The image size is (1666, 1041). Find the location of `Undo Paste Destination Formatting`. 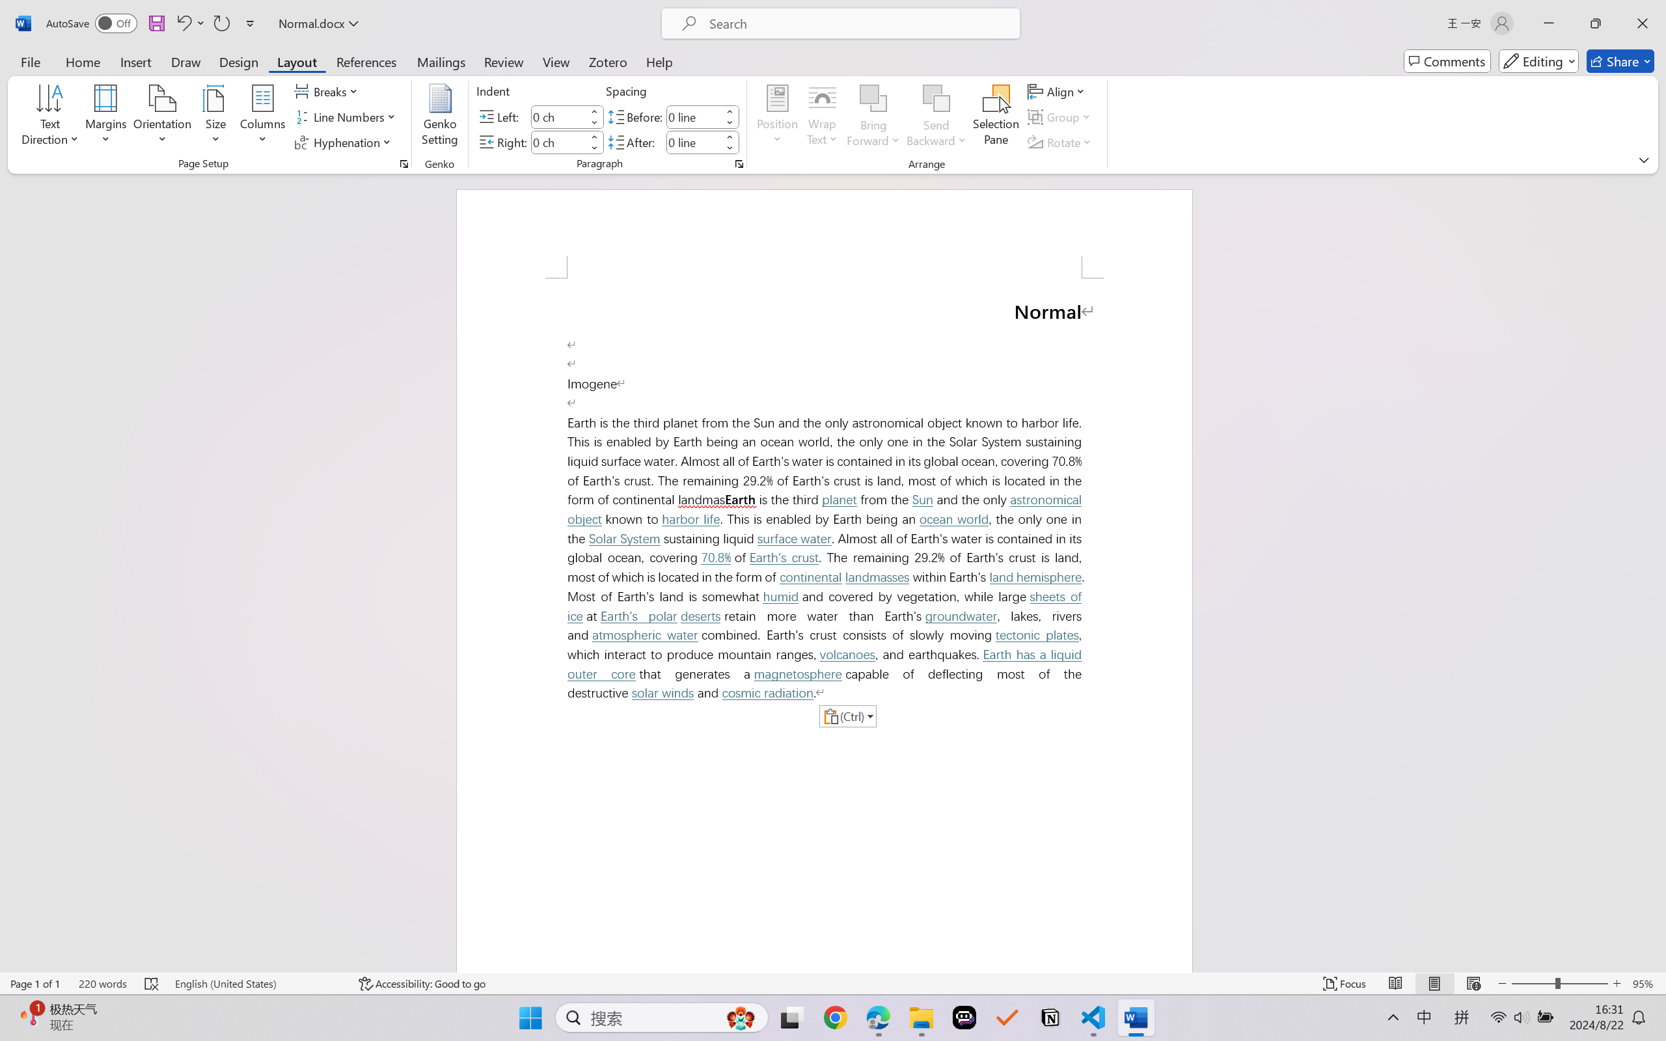

Undo Paste Destination Formatting is located at coordinates (183, 23).